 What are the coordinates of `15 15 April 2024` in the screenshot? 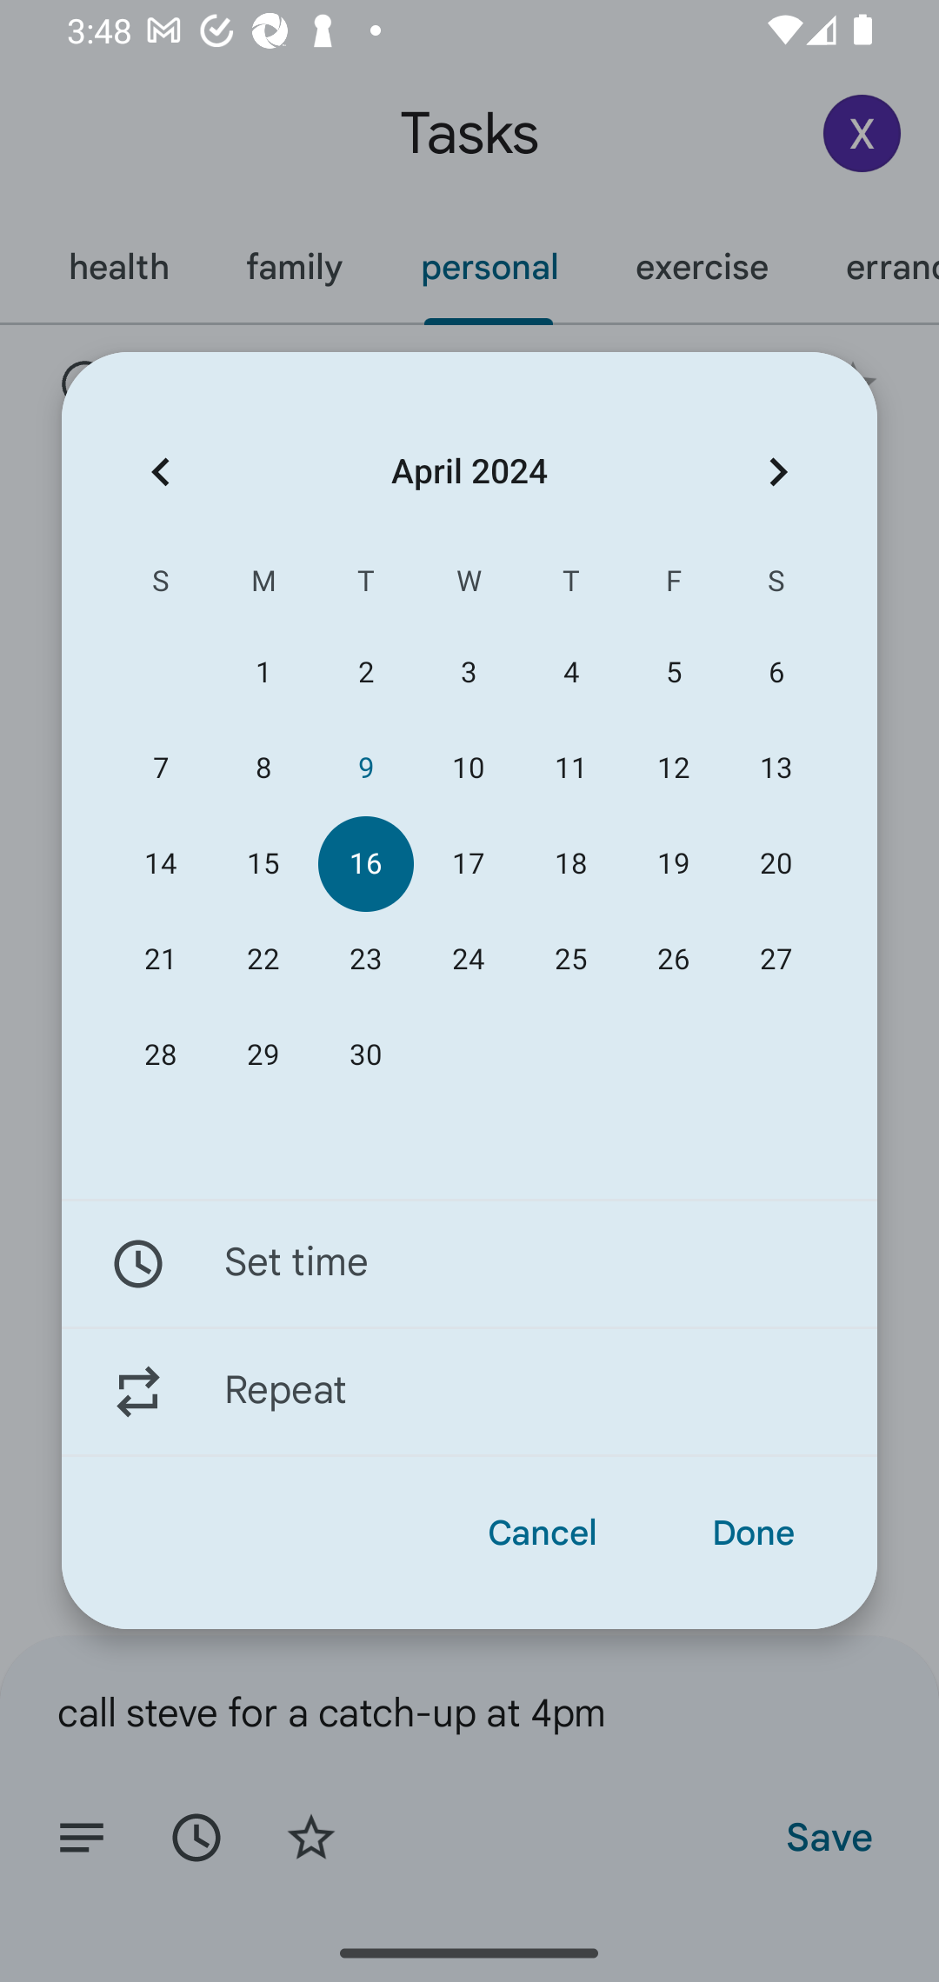 It's located at (263, 864).